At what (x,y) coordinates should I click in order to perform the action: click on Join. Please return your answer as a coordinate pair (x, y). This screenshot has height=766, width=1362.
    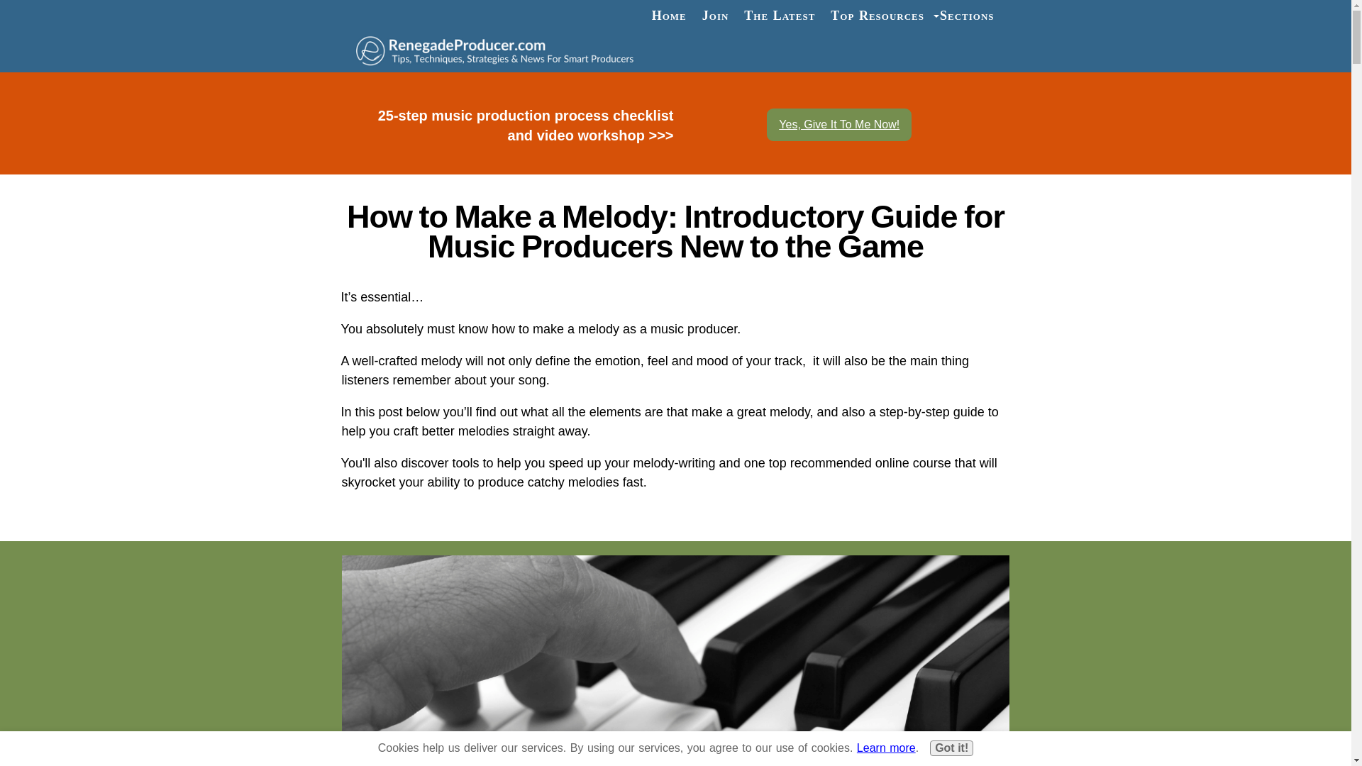
    Looking at the image, I should click on (715, 16).